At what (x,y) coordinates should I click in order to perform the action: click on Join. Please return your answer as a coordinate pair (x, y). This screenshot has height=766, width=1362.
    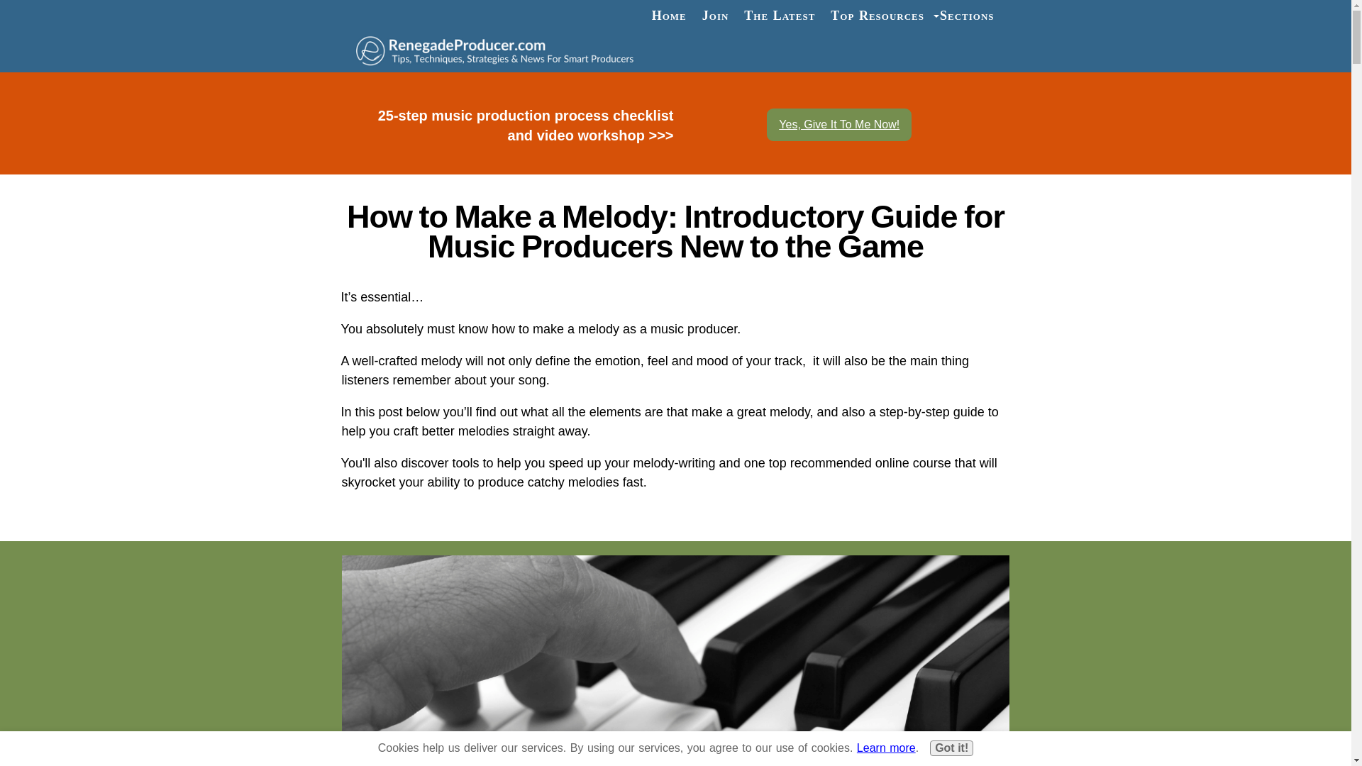
    Looking at the image, I should click on (715, 16).